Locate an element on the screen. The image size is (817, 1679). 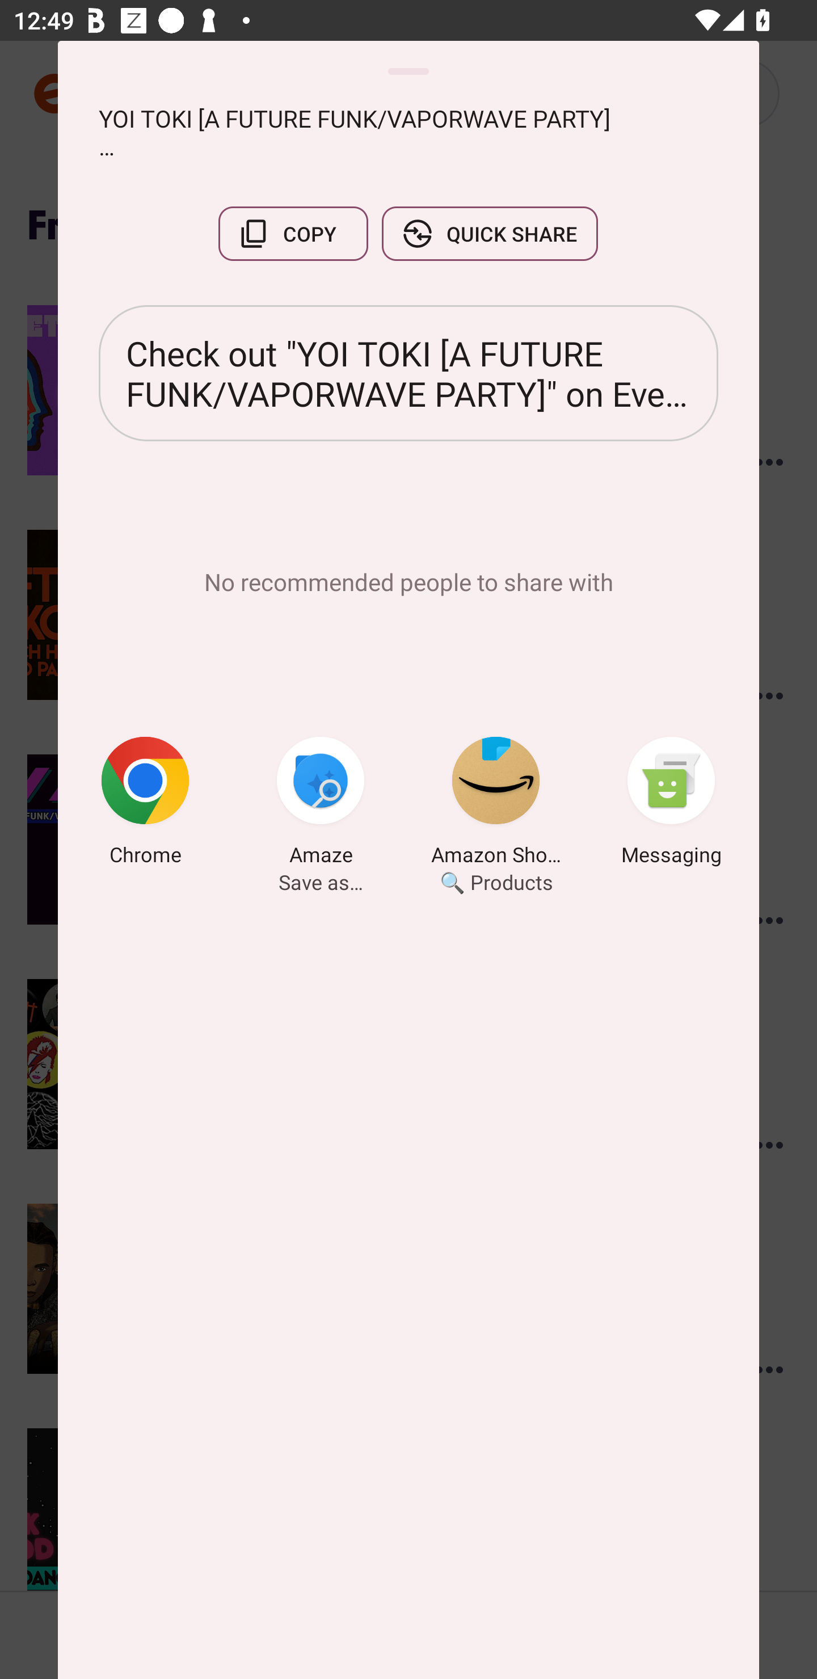
COPY is located at coordinates (293, 234).